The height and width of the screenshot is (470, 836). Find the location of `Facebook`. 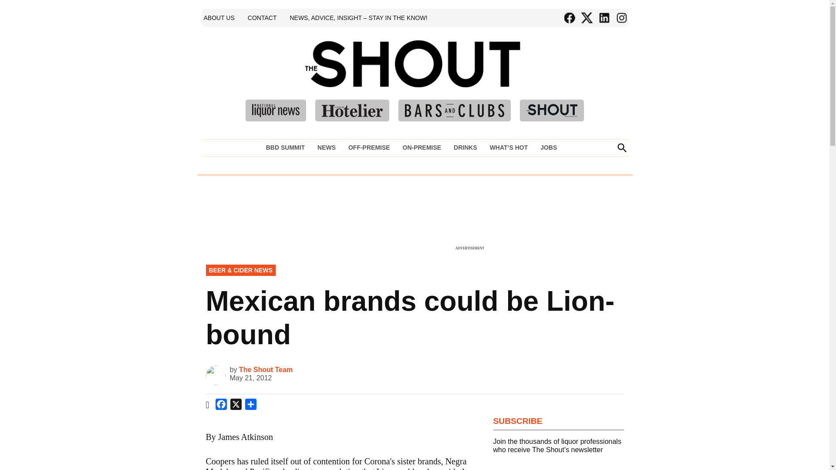

Facebook is located at coordinates (569, 18).